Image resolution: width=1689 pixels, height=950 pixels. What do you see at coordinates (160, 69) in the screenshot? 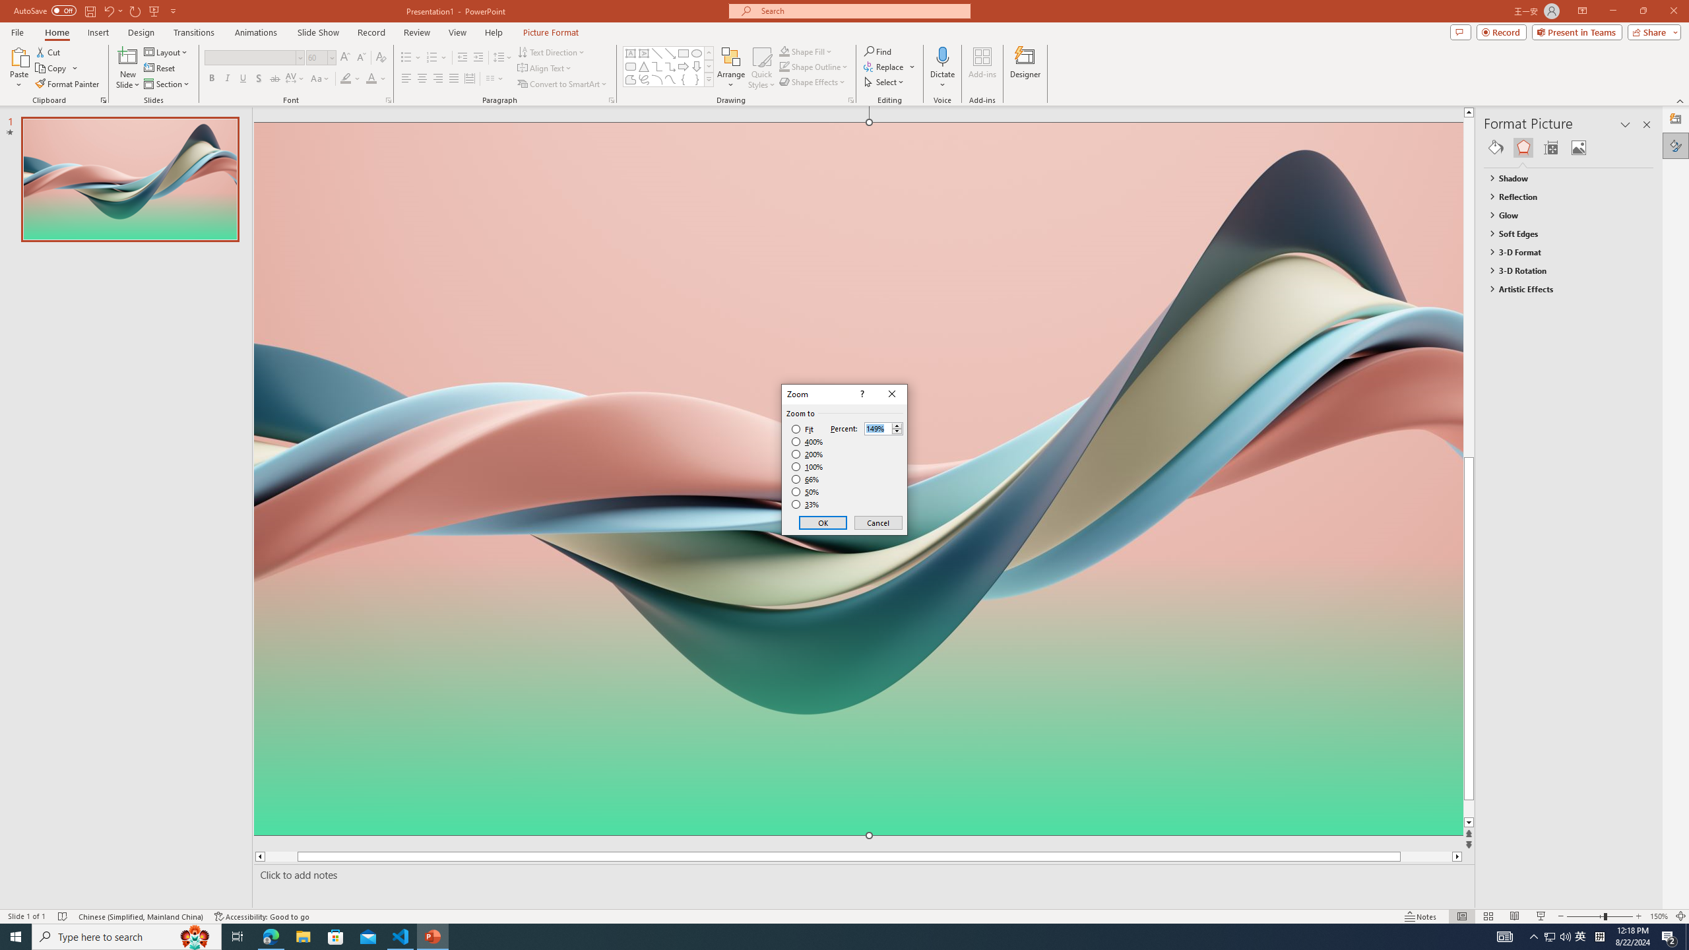
I see `Reset` at bounding box center [160, 69].